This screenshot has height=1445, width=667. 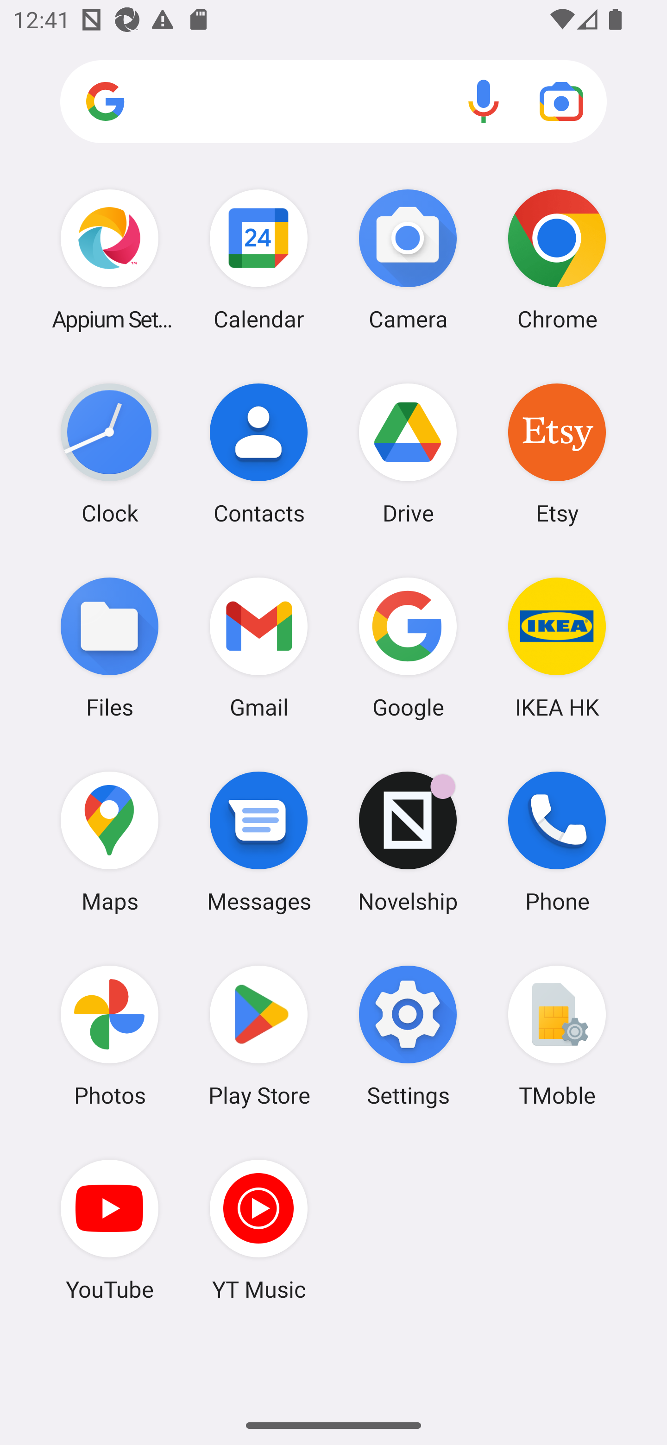 I want to click on Clock, so click(x=109, y=453).